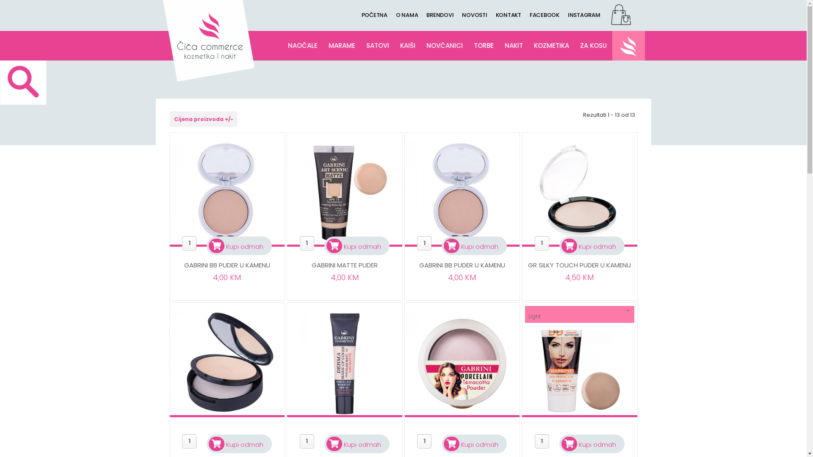 The width and height of the screenshot is (813, 457). Describe the element at coordinates (514, 46) in the screenshot. I see `NAKIT` at that location.